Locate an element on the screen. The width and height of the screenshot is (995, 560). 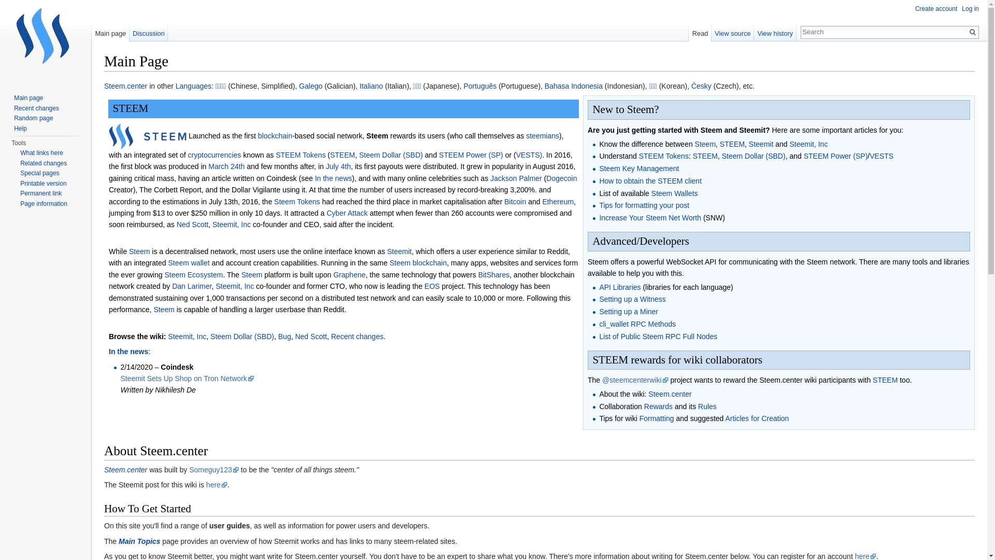
View history is located at coordinates (775, 31).